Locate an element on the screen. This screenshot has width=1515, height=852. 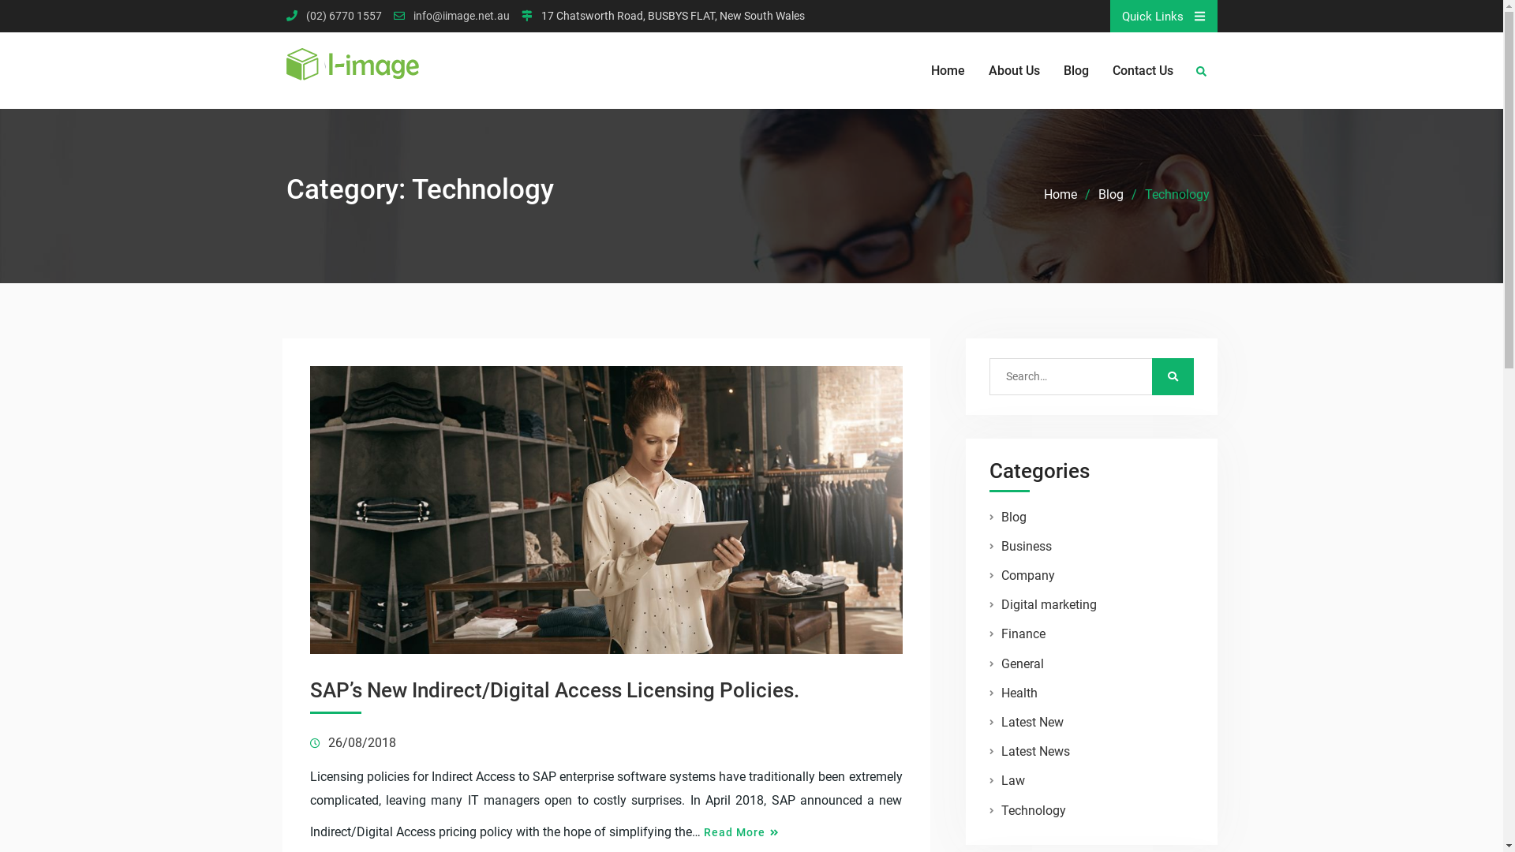
Latest News is located at coordinates (1035, 751).